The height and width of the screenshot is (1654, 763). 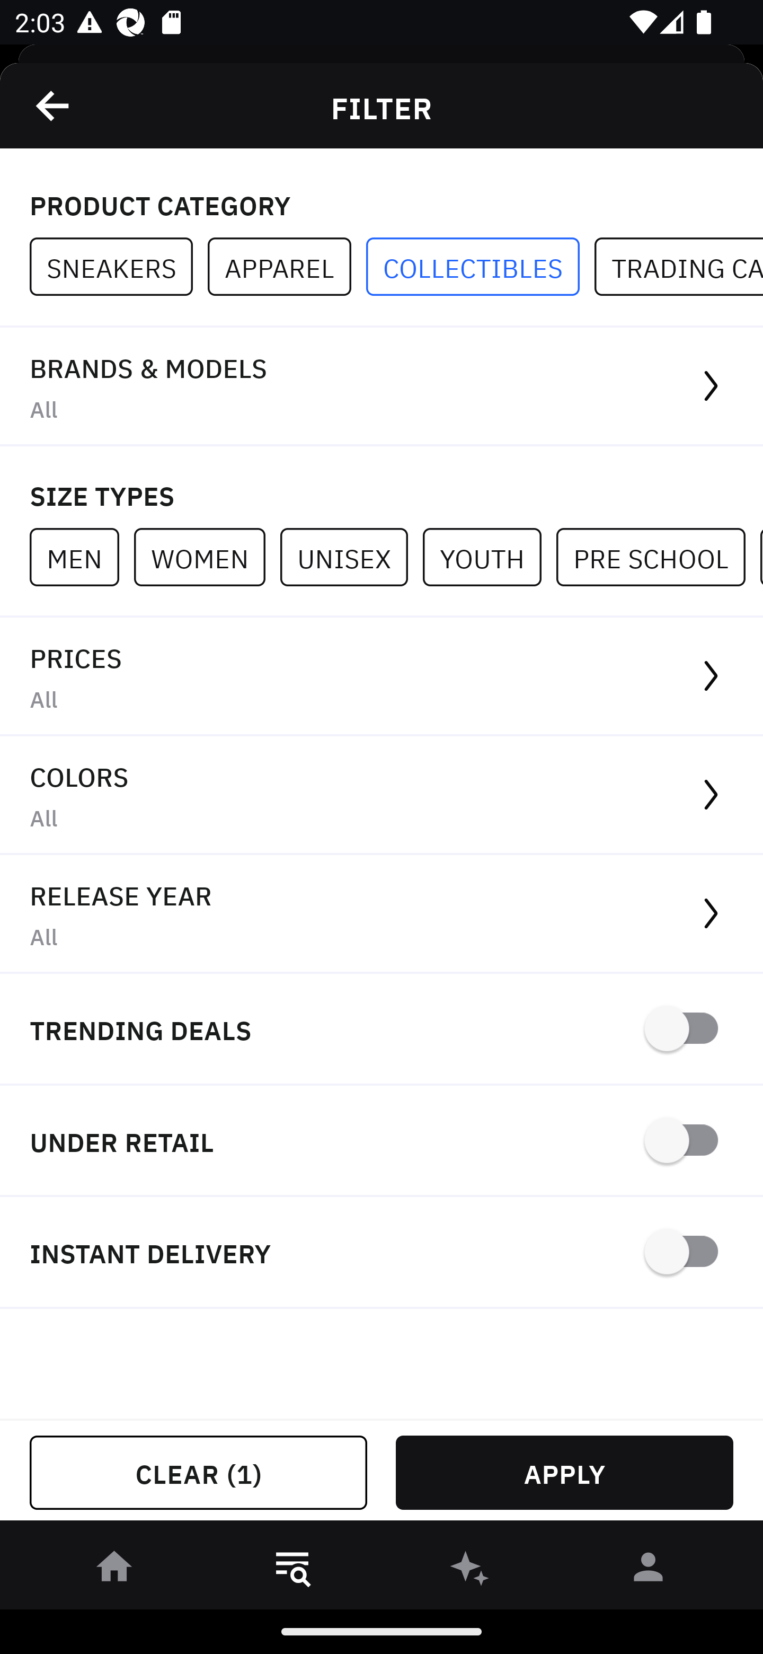 What do you see at coordinates (198, 1473) in the screenshot?
I see `CLEAR (1)` at bounding box center [198, 1473].